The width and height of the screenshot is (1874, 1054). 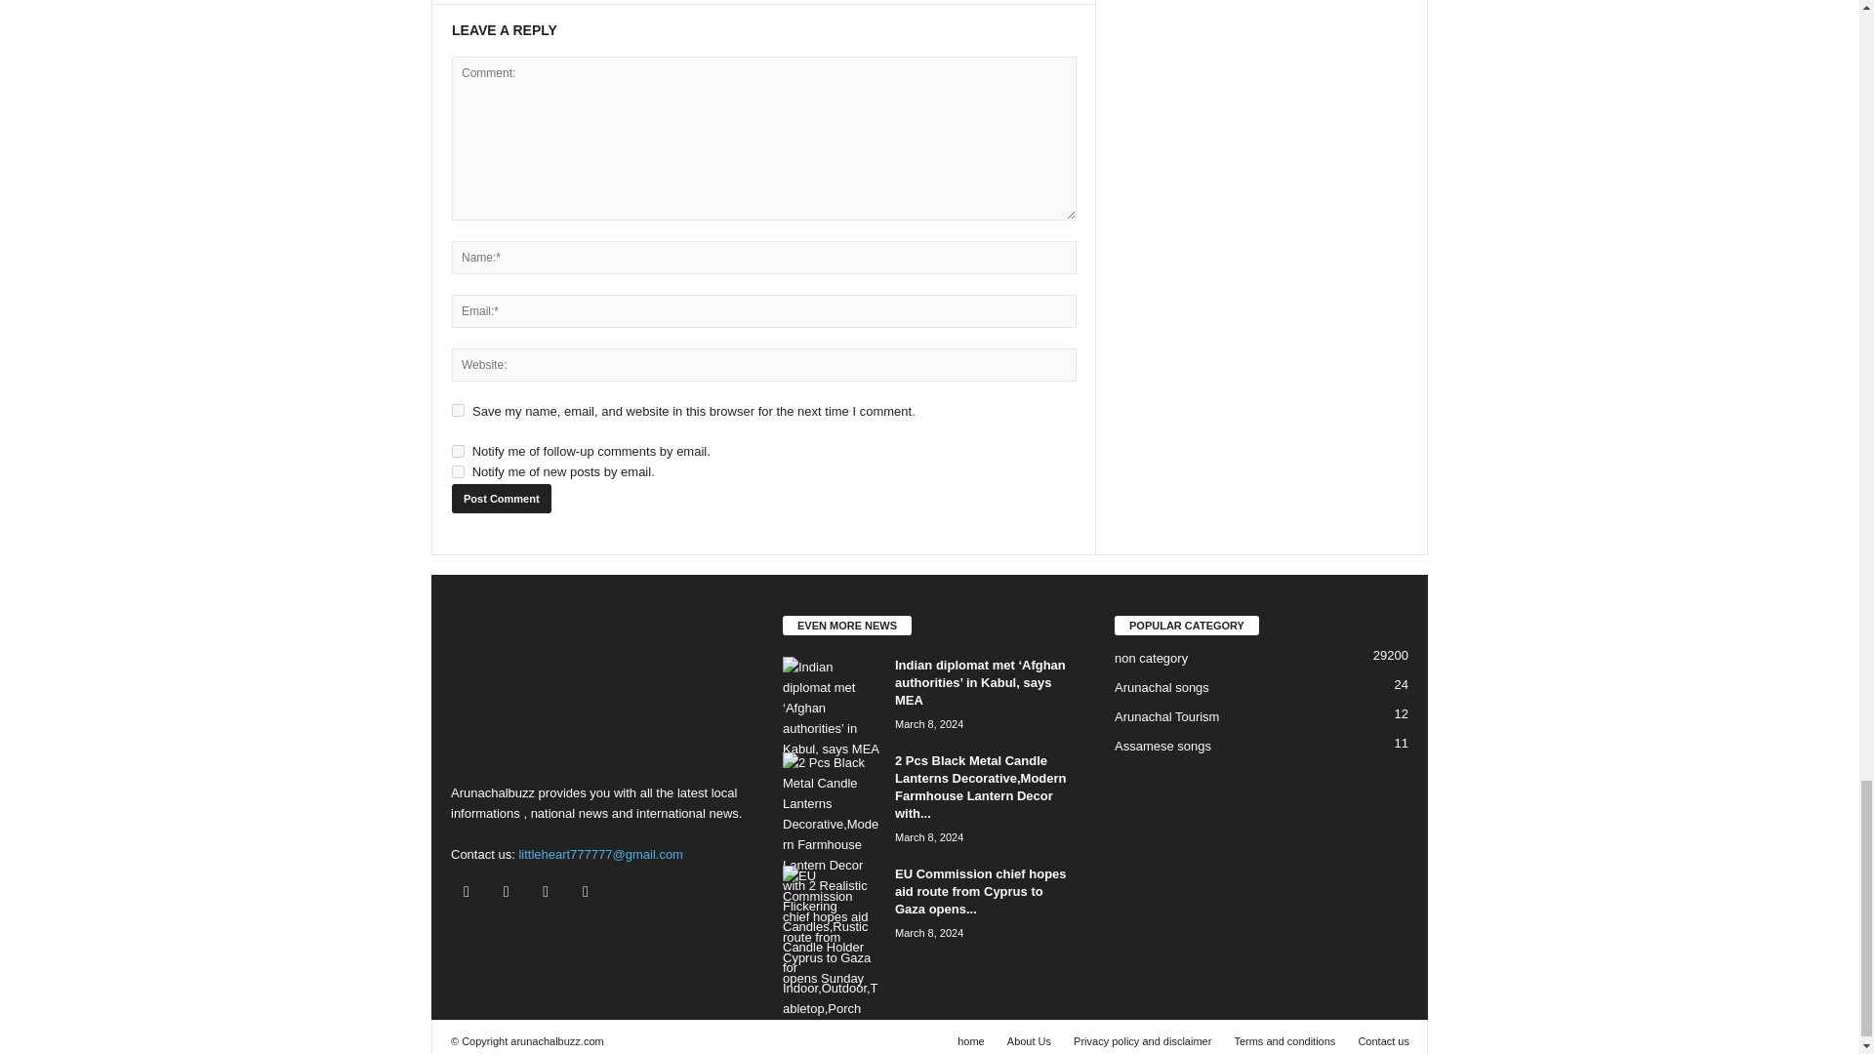 What do you see at coordinates (458, 451) in the screenshot?
I see `subscribe` at bounding box center [458, 451].